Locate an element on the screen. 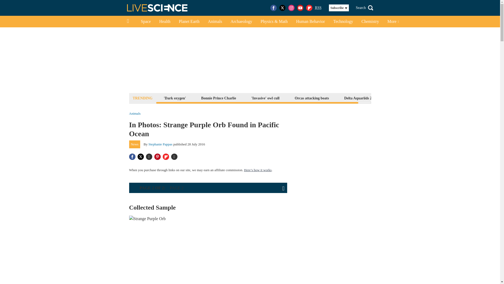 This screenshot has height=284, width=504. Animals is located at coordinates (135, 114).